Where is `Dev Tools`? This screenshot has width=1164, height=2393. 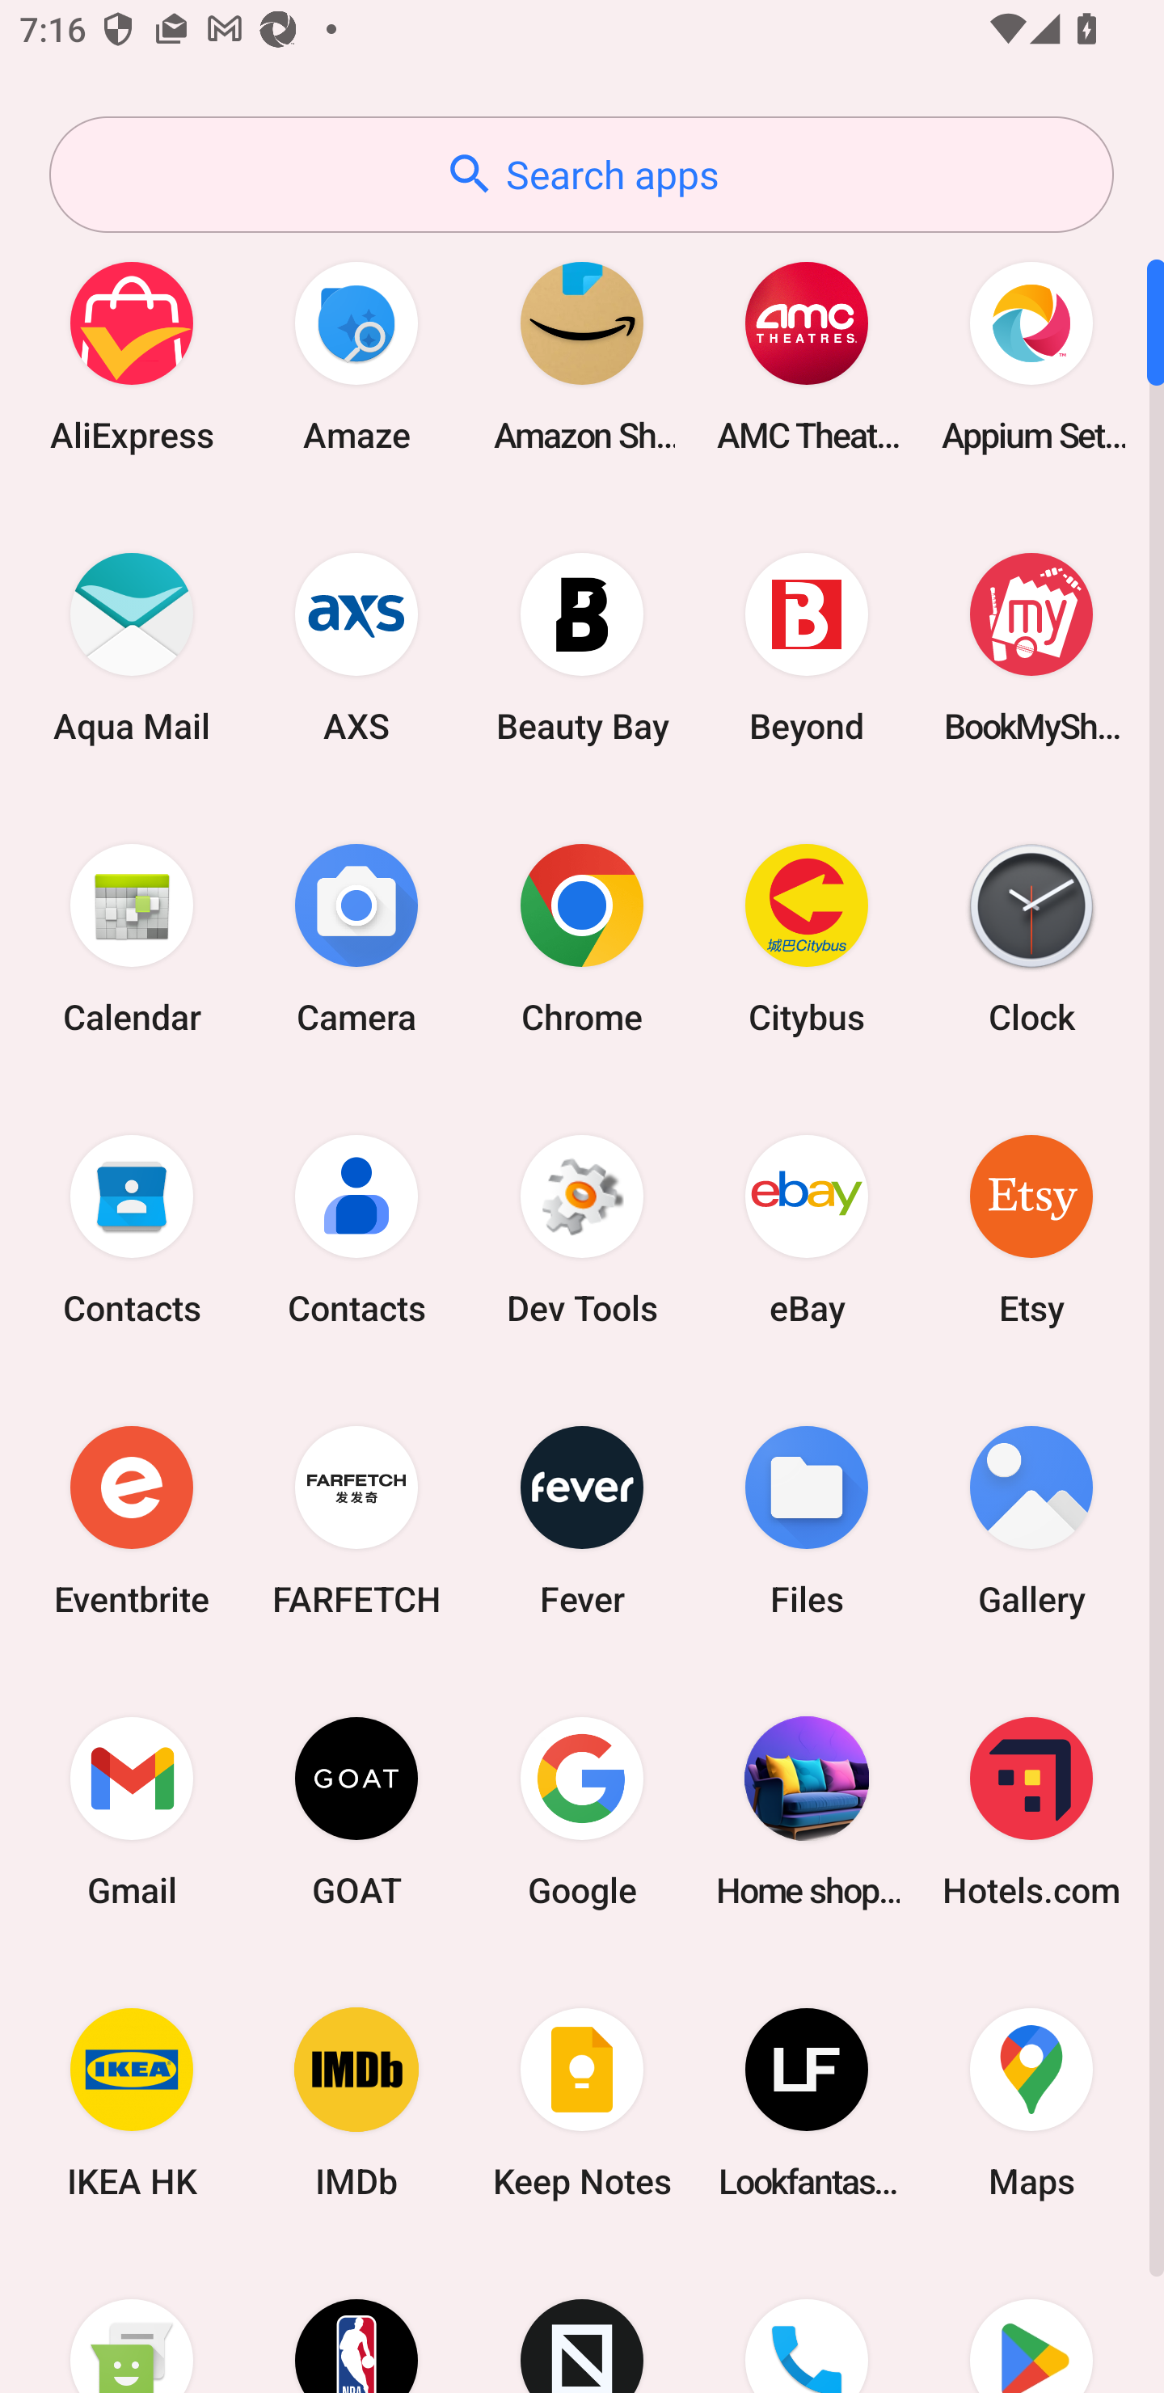
Dev Tools is located at coordinates (582, 1229).